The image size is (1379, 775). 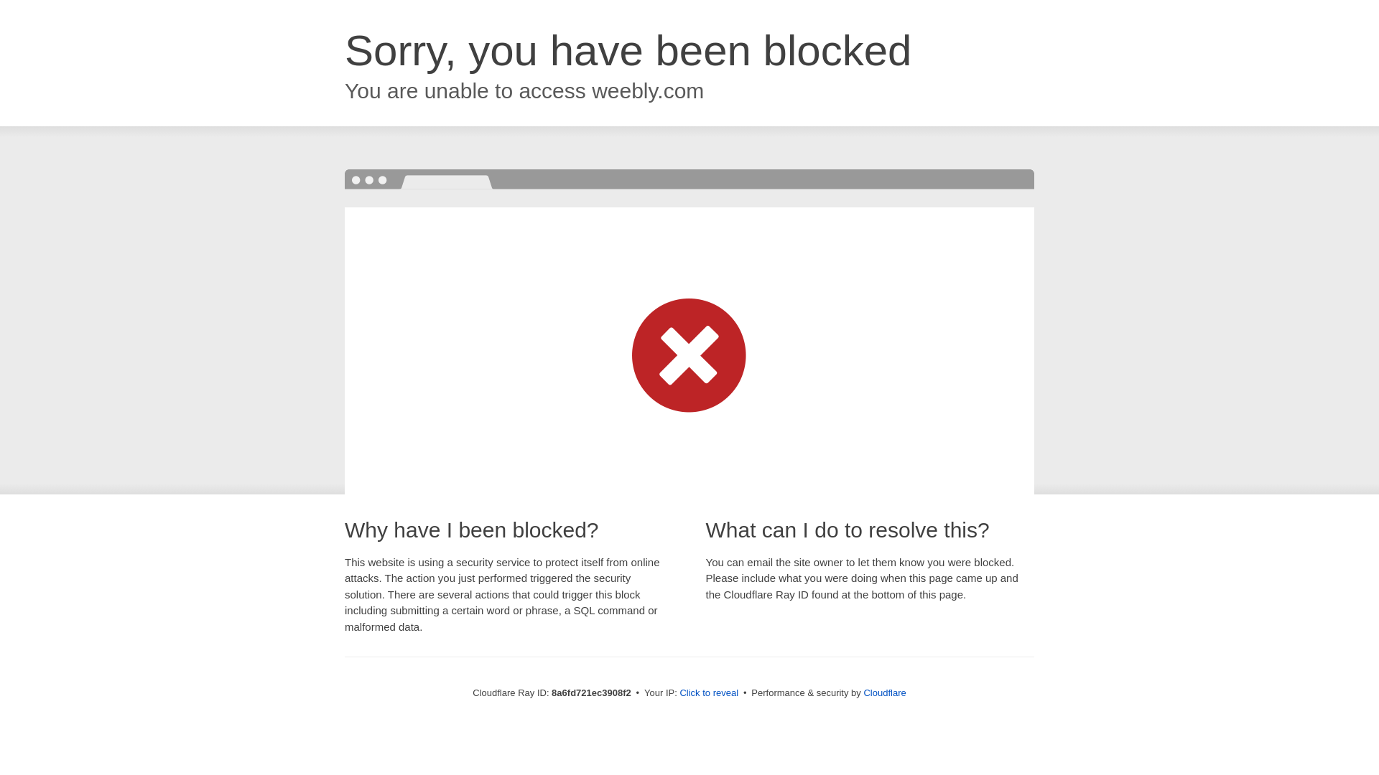 I want to click on Cloudflare, so click(x=884, y=692).